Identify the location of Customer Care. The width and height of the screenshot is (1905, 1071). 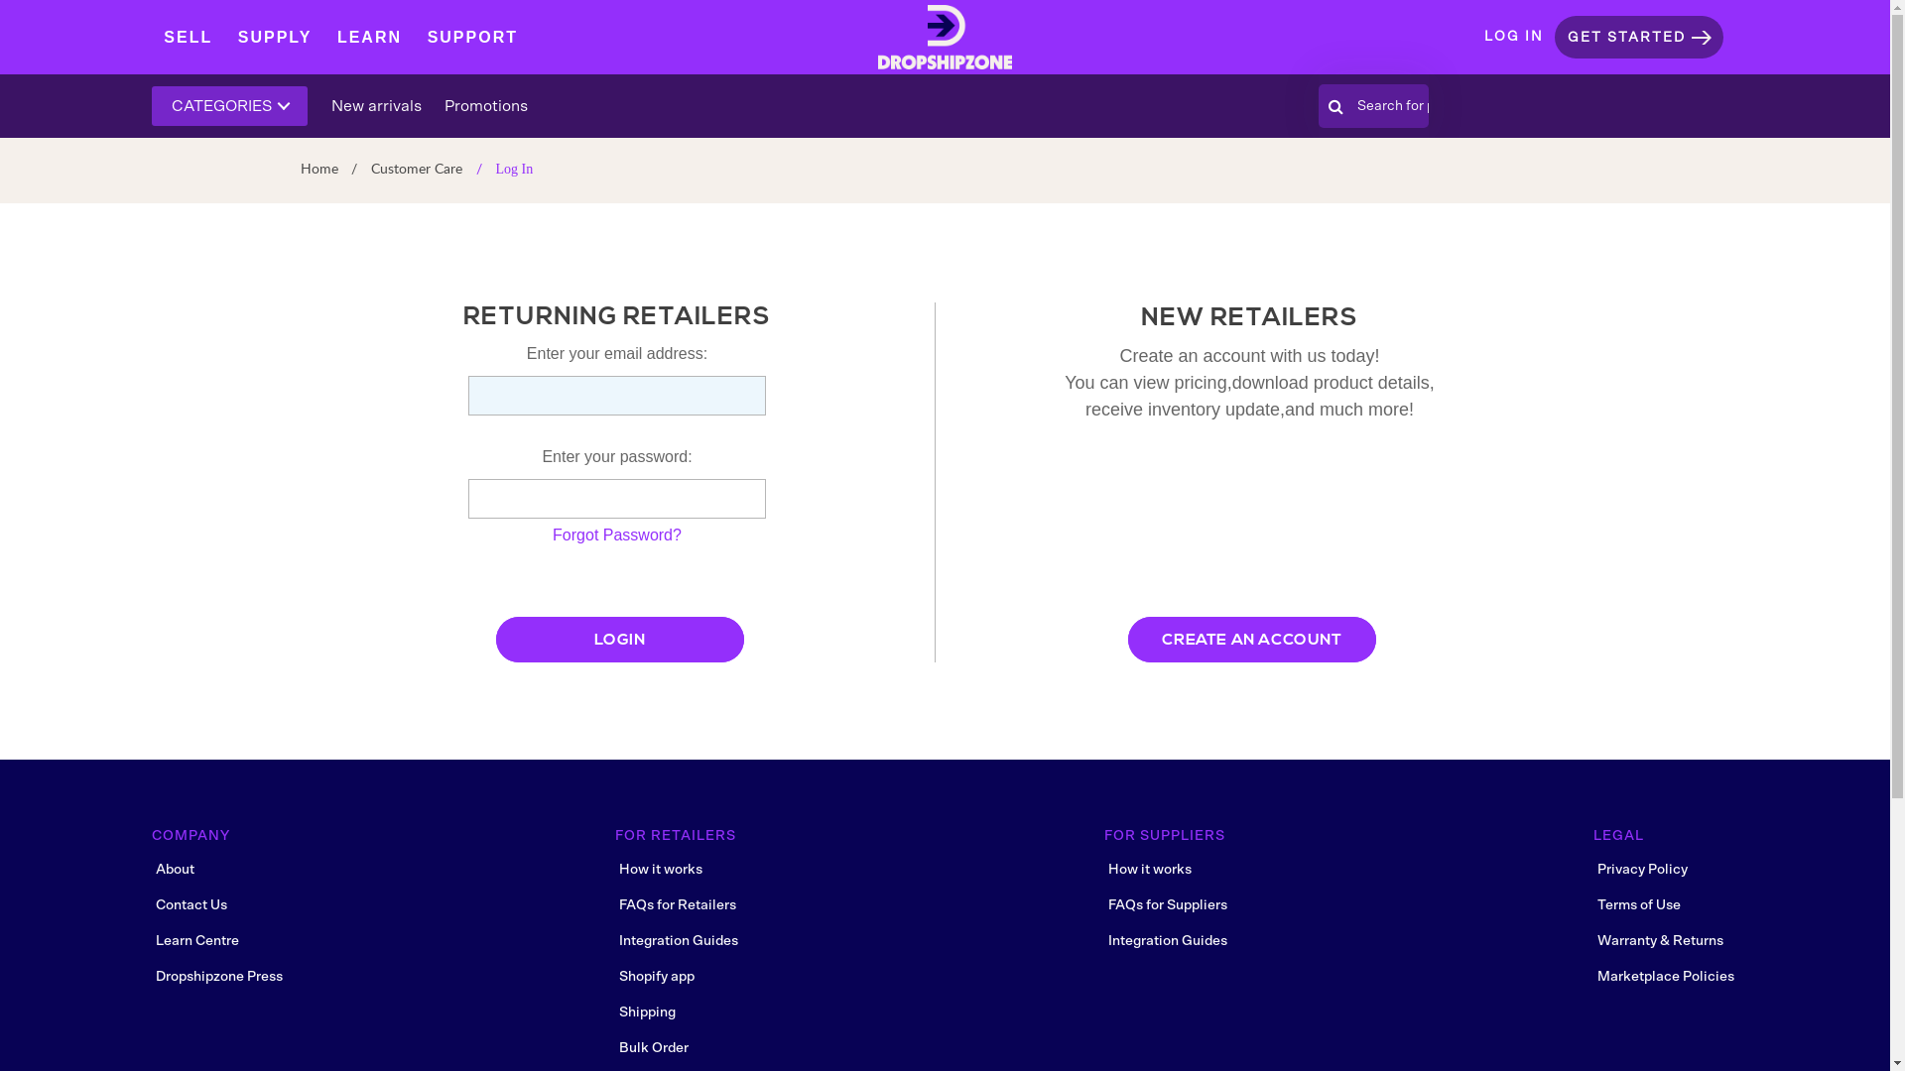
(417, 169).